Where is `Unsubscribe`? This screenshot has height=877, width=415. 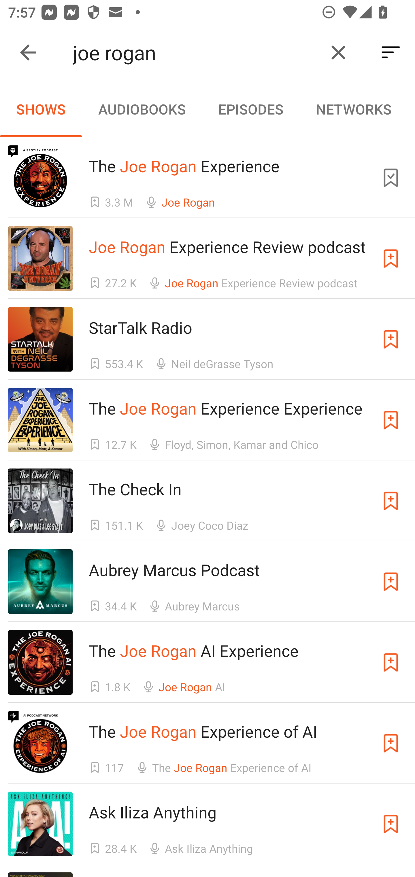
Unsubscribe is located at coordinates (391, 177).